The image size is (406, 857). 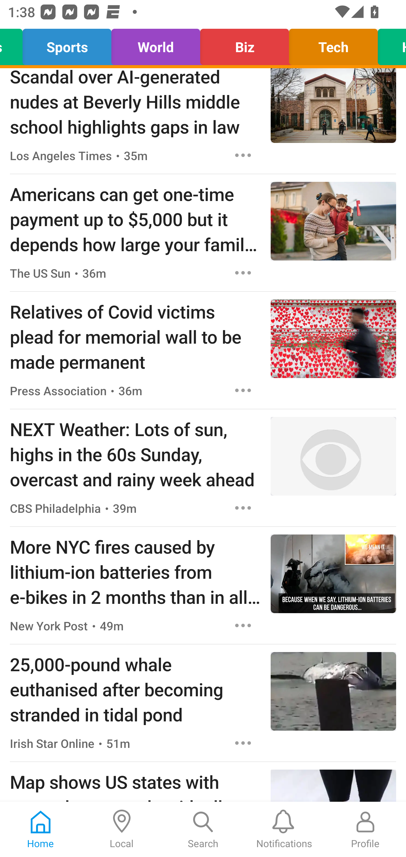 What do you see at coordinates (122, 829) in the screenshot?
I see `Local` at bounding box center [122, 829].